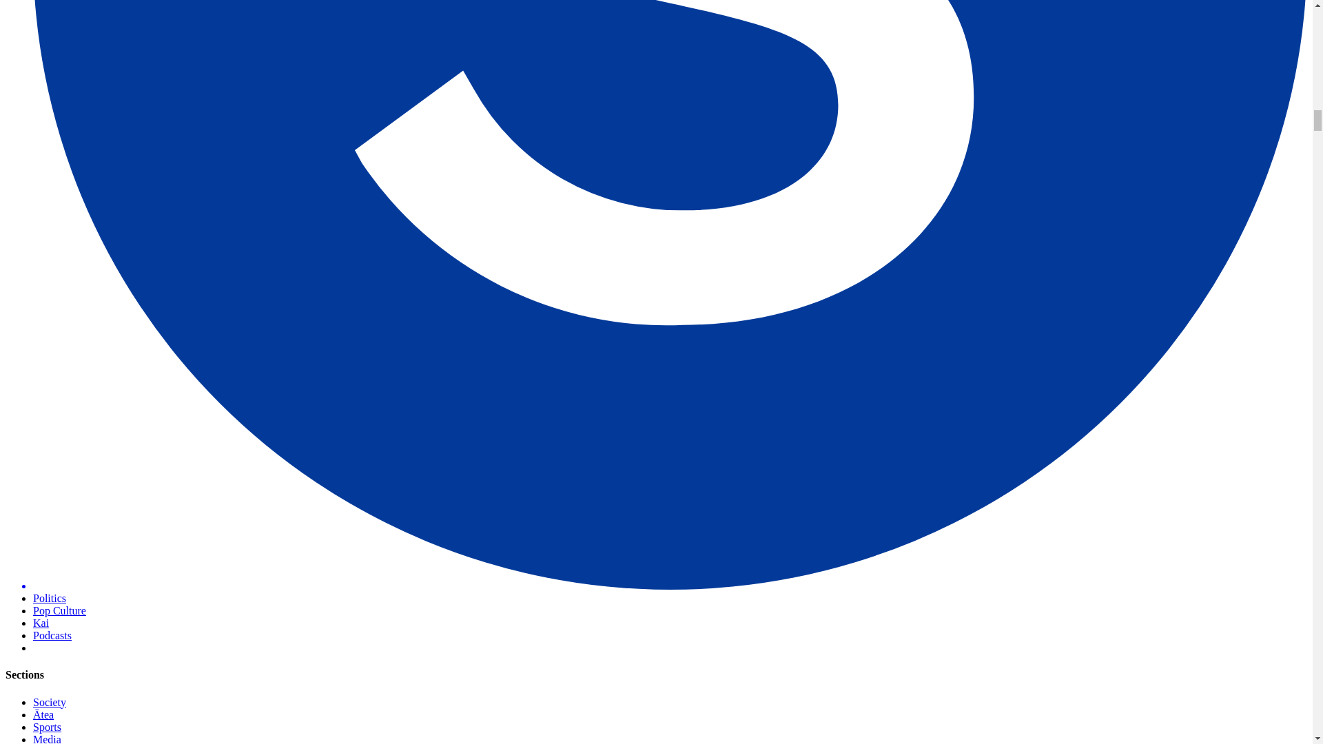 This screenshot has width=1323, height=744. Describe the element at coordinates (47, 738) in the screenshot. I see `Media` at that location.